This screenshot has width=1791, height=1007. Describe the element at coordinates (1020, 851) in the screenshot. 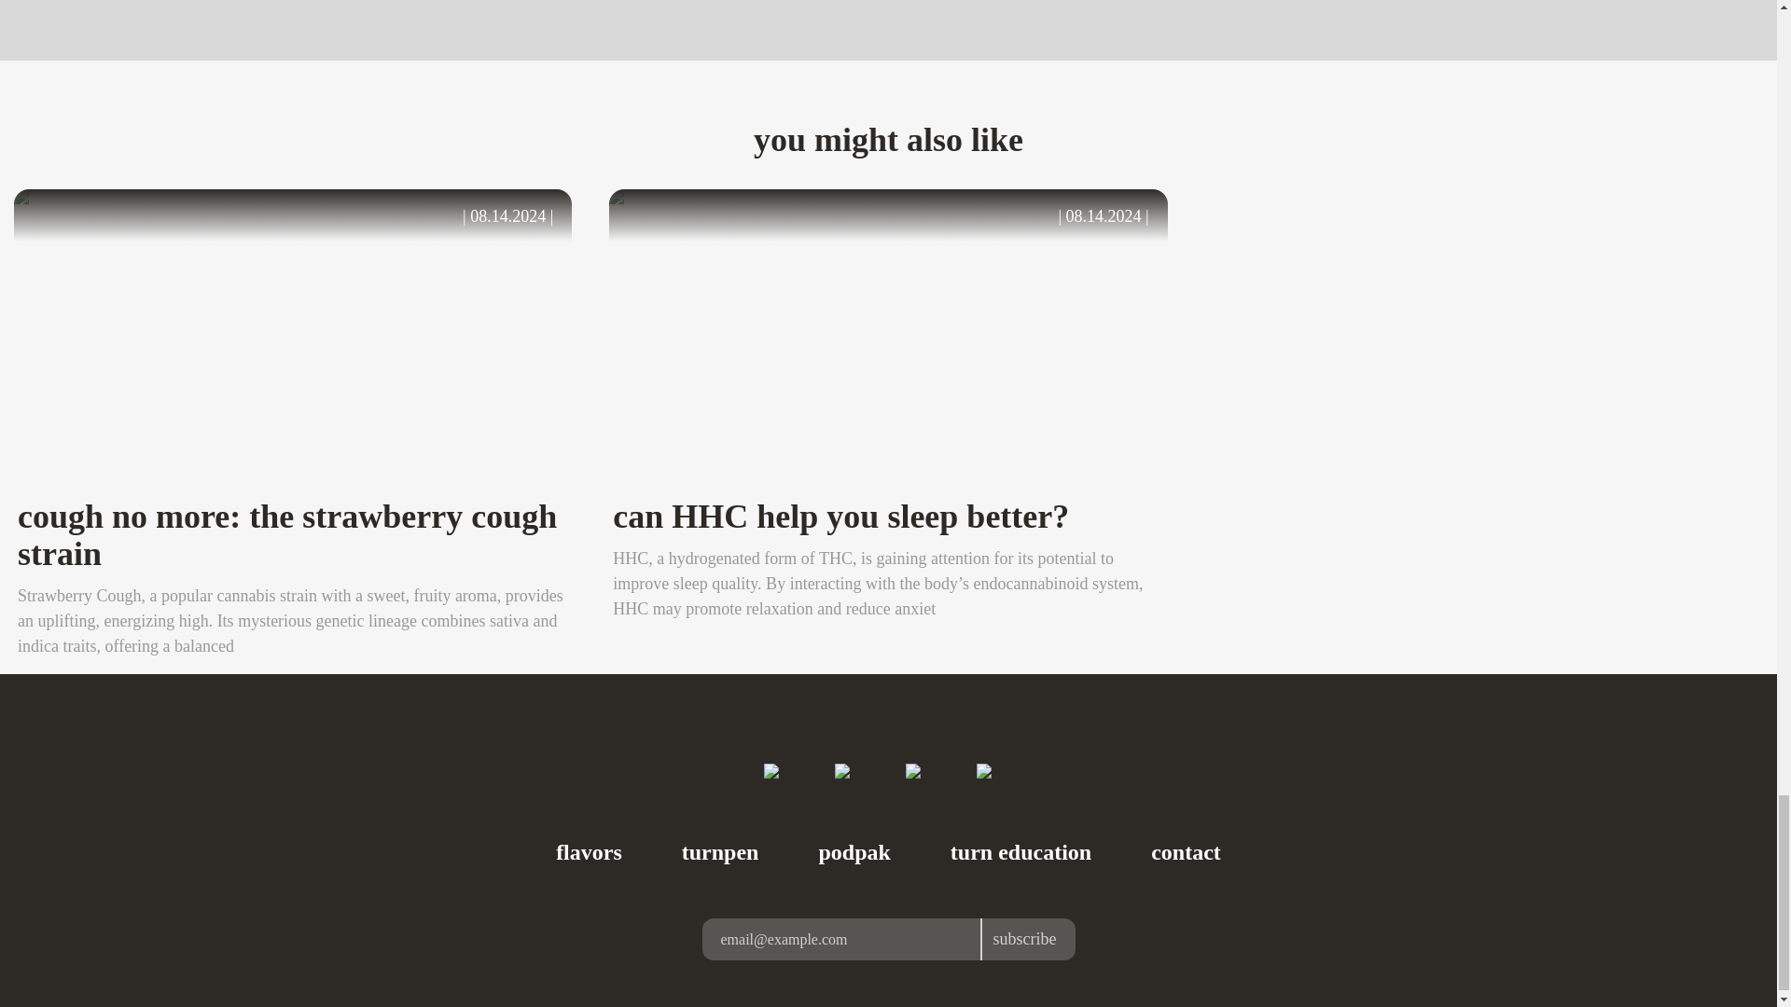

I see `turn education` at that location.